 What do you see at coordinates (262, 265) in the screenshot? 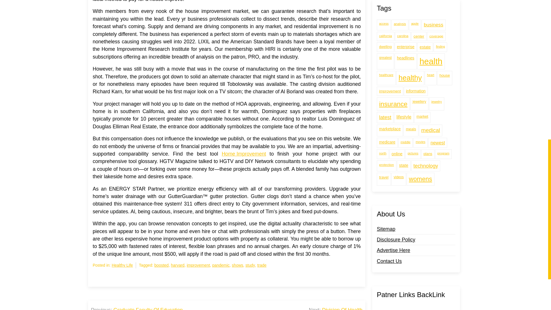
I see `trade` at bounding box center [262, 265].